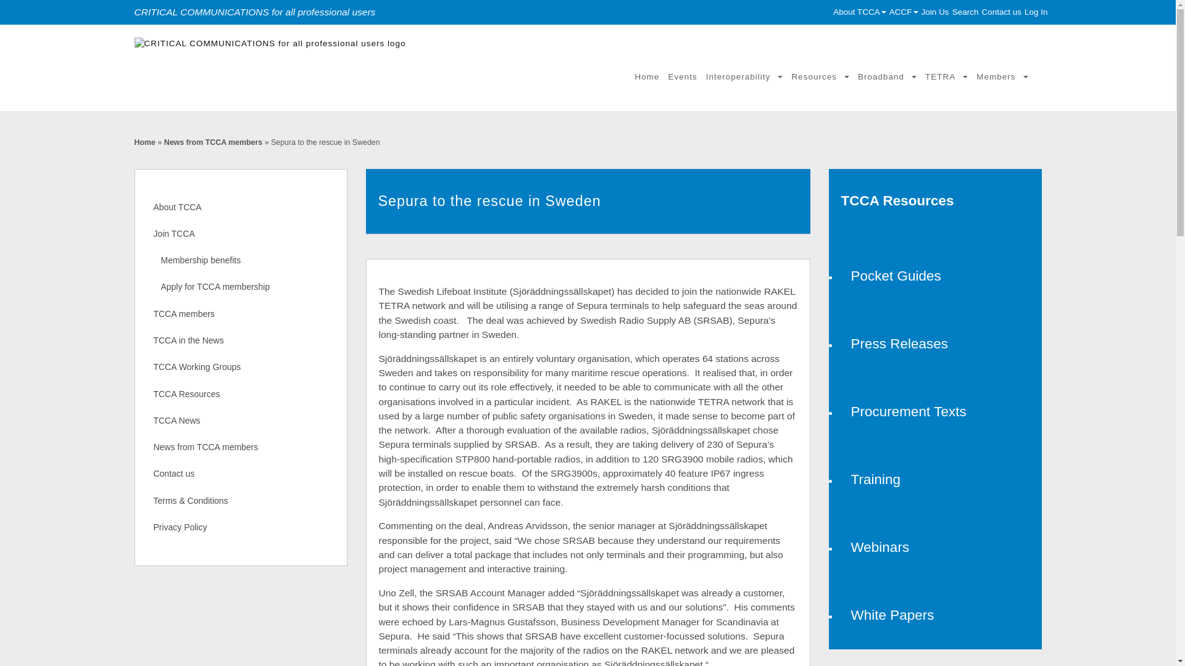  What do you see at coordinates (286, 43) in the screenshot?
I see `CRITICAL COMMUNICATIONS for all professional users` at bounding box center [286, 43].